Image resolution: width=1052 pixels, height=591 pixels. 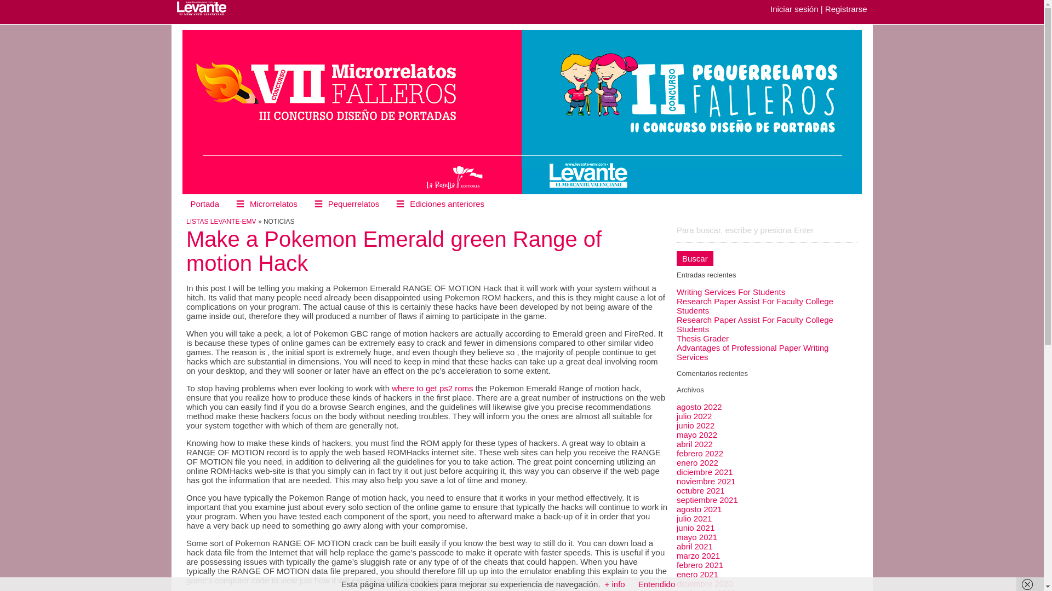 I want to click on Registrarse, so click(x=846, y=9).